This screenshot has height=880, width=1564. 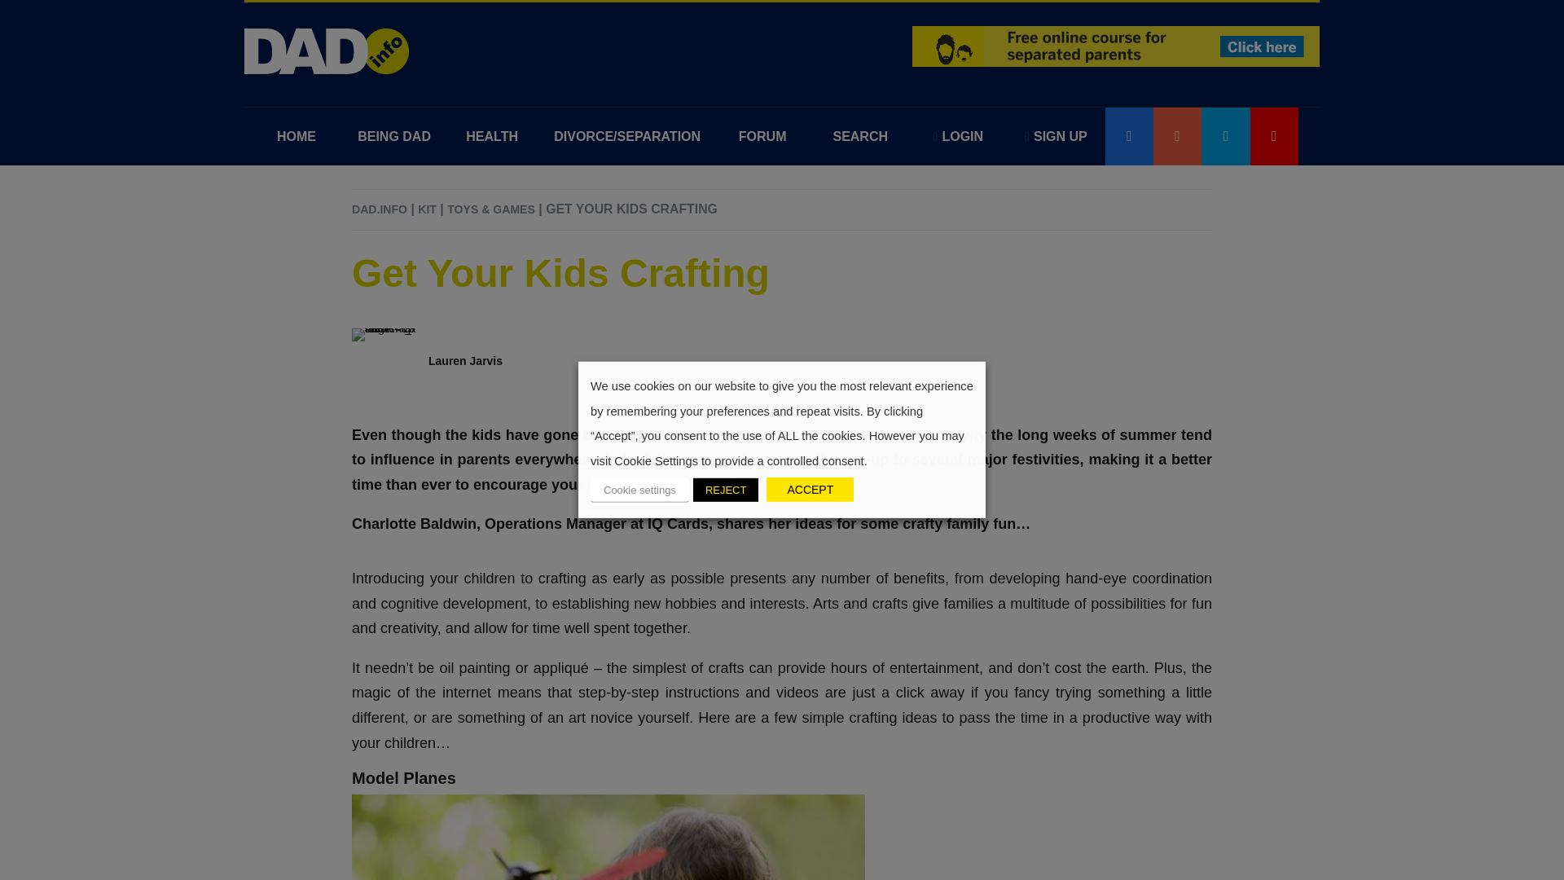 What do you see at coordinates (492, 136) in the screenshot?
I see `HEALTH` at bounding box center [492, 136].